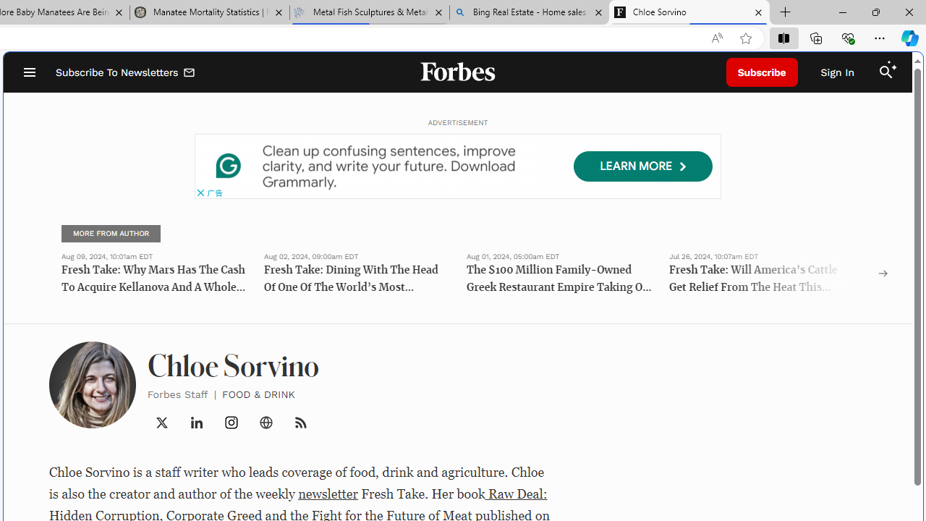 The width and height of the screenshot is (926, 521). I want to click on Subscribe, so click(762, 72).